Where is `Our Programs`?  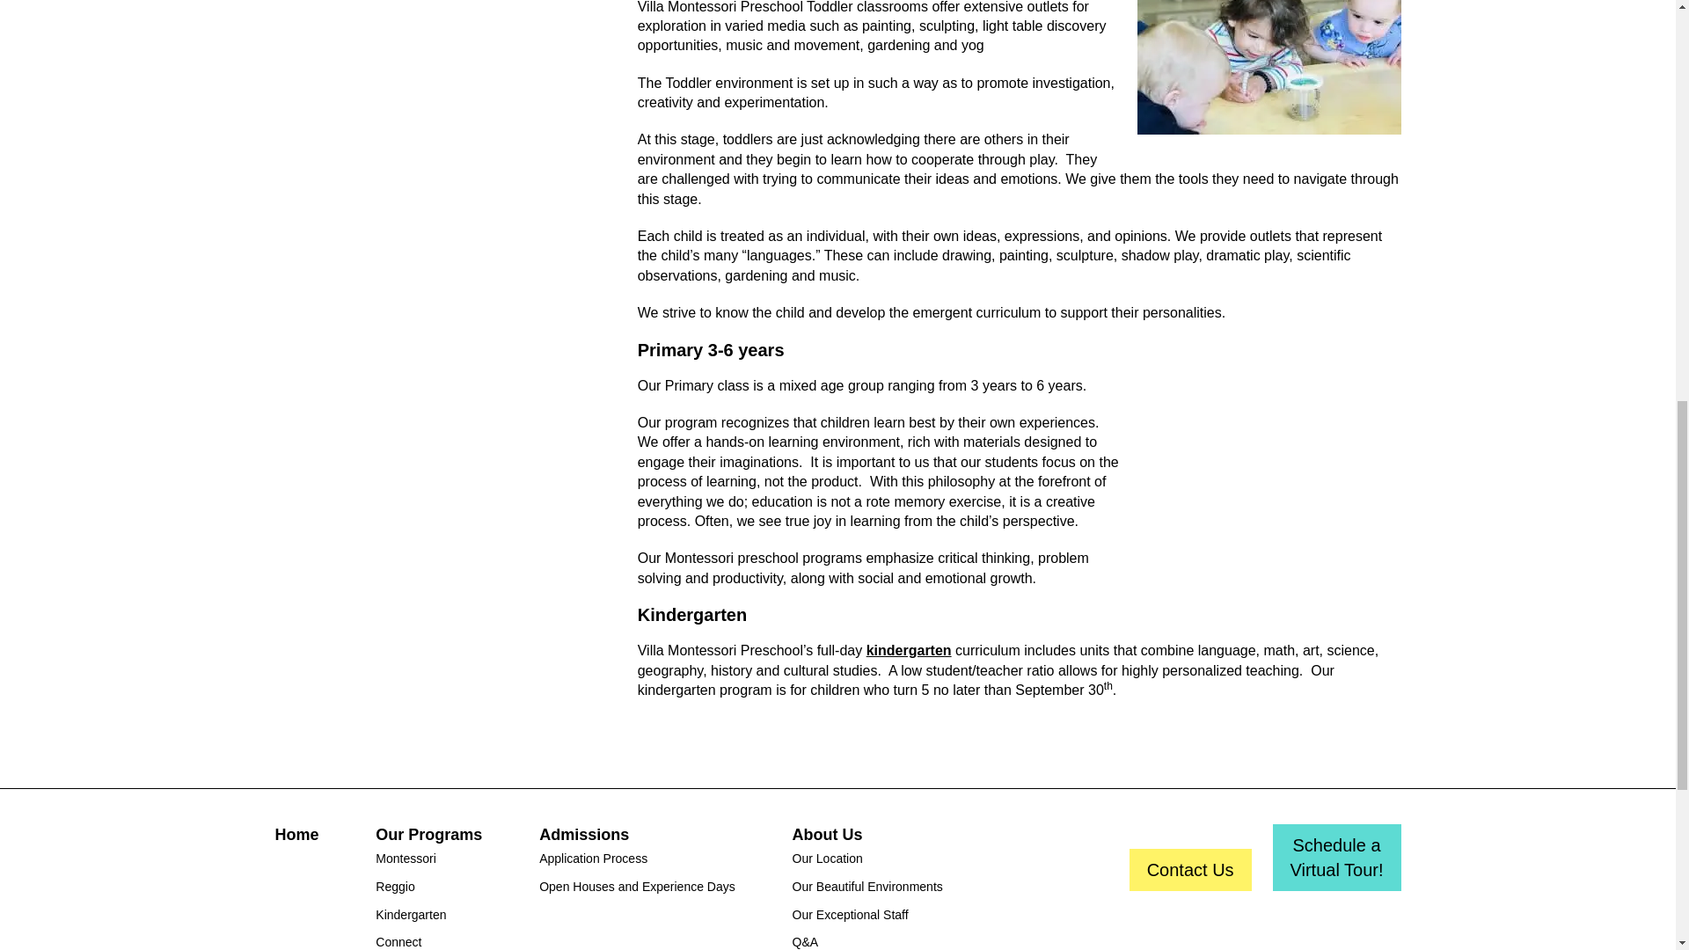 Our Programs is located at coordinates (1269, 67).